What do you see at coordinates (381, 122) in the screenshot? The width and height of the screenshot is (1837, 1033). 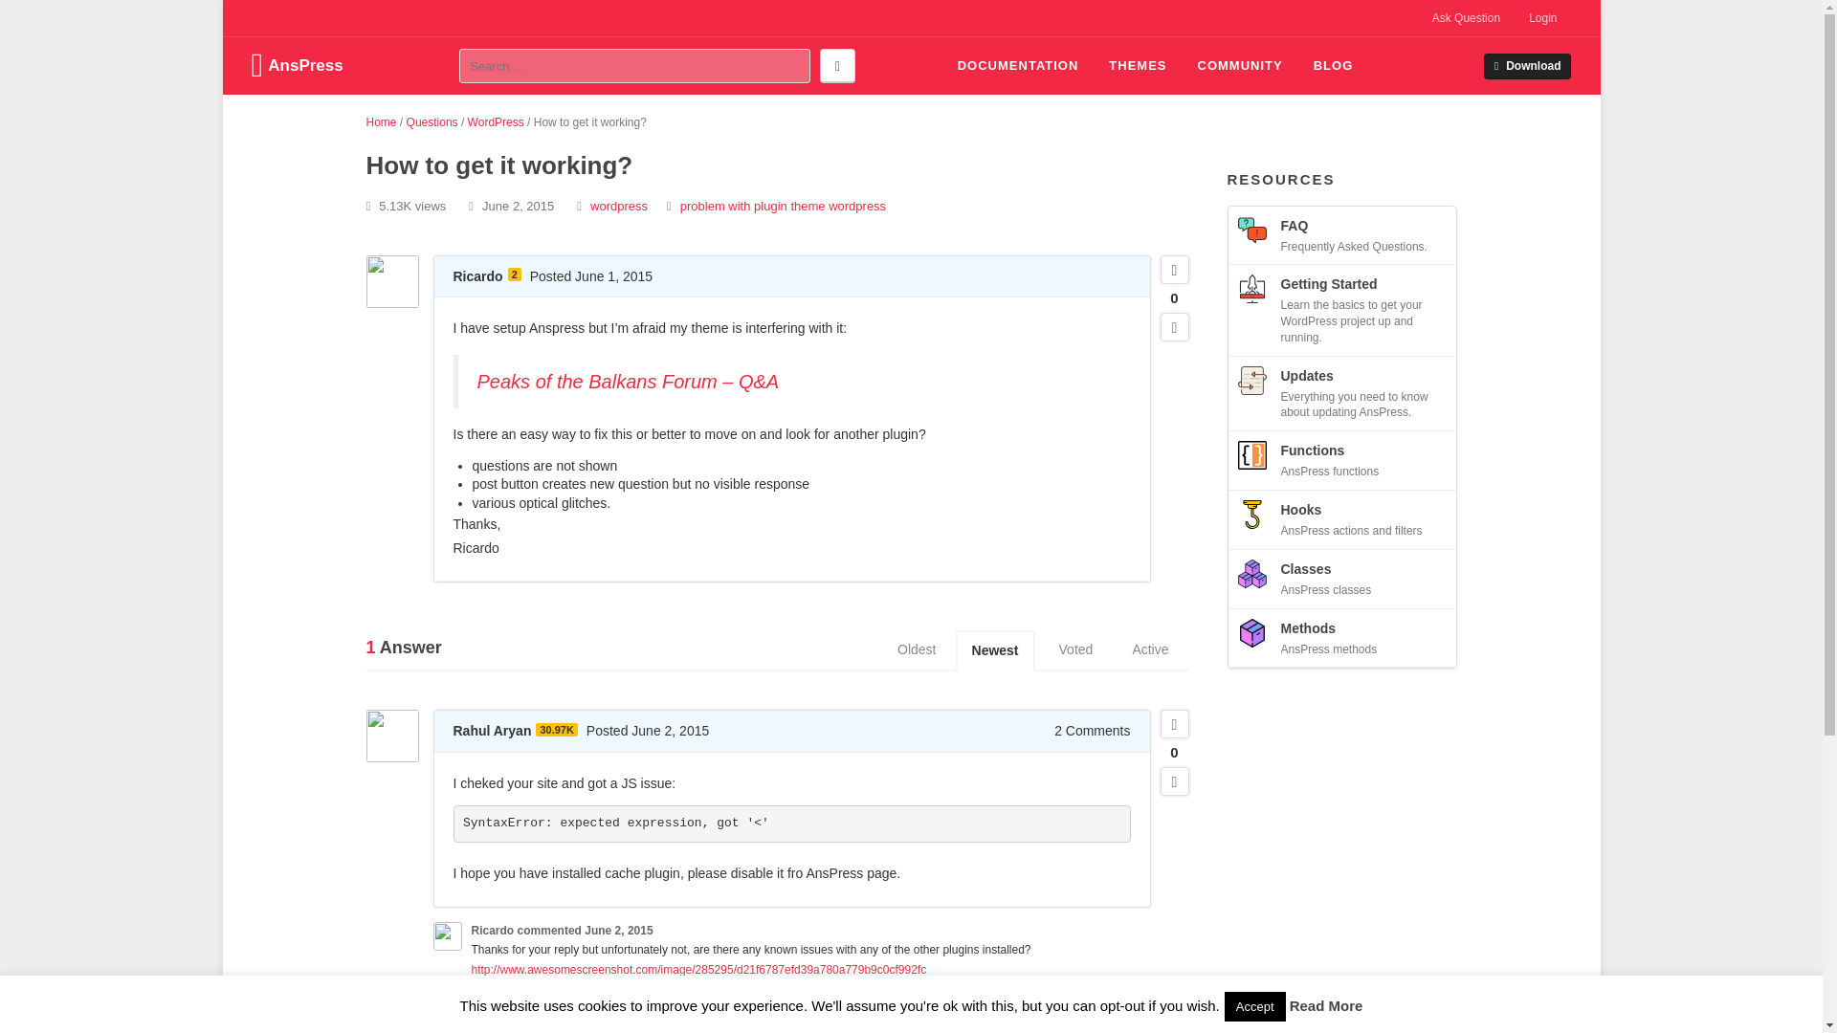 I see `Home` at bounding box center [381, 122].